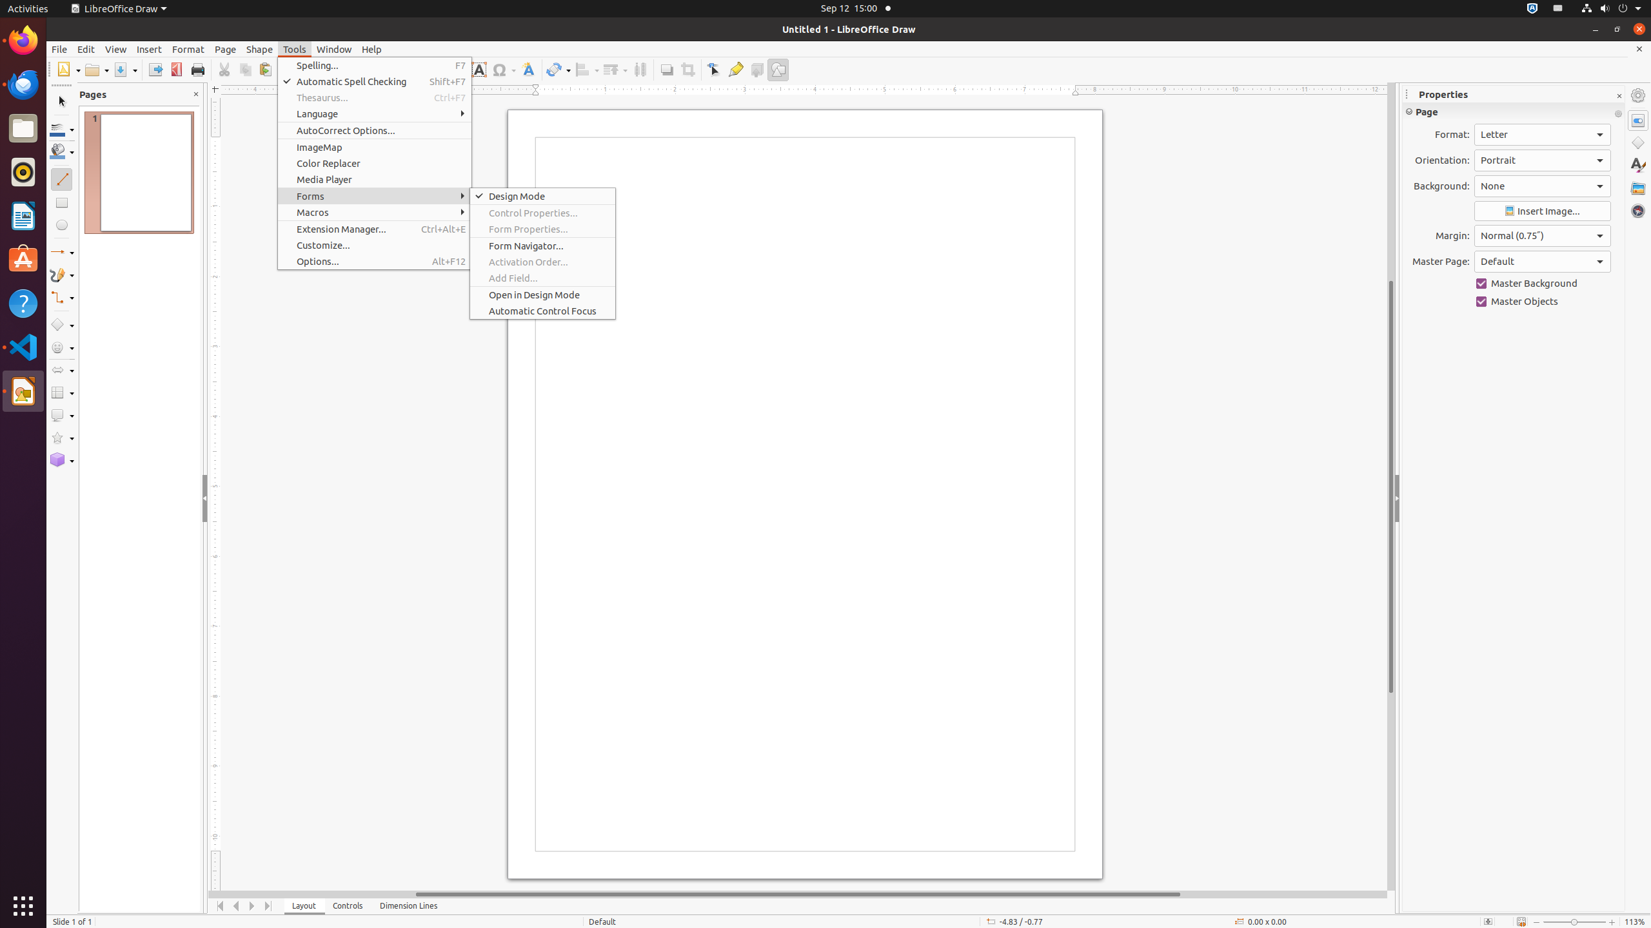 The width and height of the screenshot is (1651, 928). Describe the element at coordinates (334, 49) in the screenshot. I see `Window` at that location.